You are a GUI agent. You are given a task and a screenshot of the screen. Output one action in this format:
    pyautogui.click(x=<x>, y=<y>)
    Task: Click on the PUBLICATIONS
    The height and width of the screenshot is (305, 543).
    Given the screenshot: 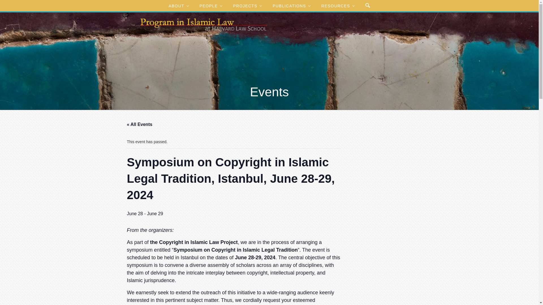 What is the action you would take?
    pyautogui.click(x=291, y=6)
    